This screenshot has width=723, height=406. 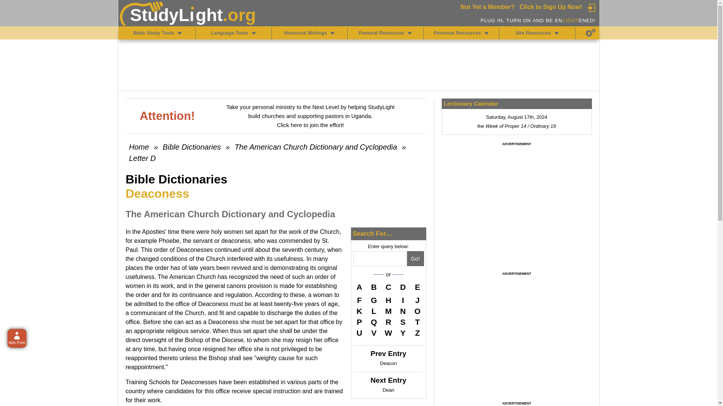 What do you see at coordinates (192, 147) in the screenshot?
I see `Bible Dictionaries` at bounding box center [192, 147].